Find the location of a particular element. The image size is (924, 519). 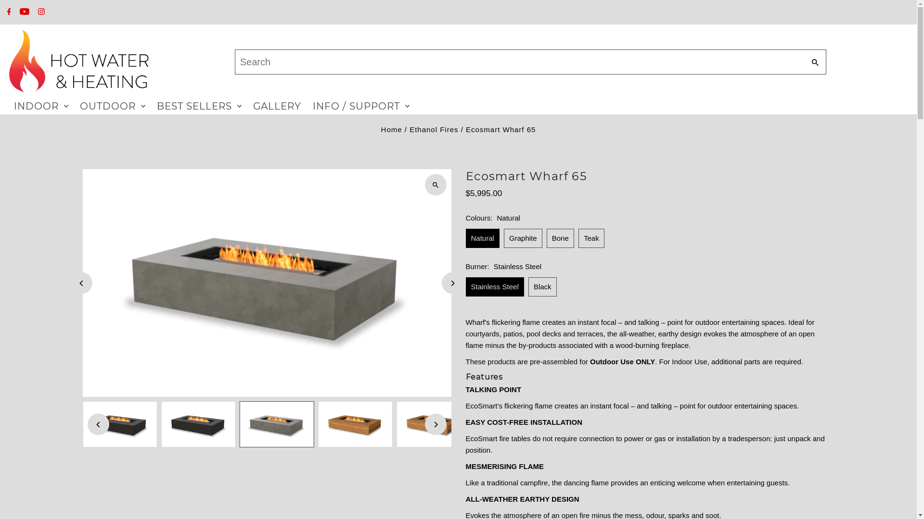

Home is located at coordinates (392, 130).